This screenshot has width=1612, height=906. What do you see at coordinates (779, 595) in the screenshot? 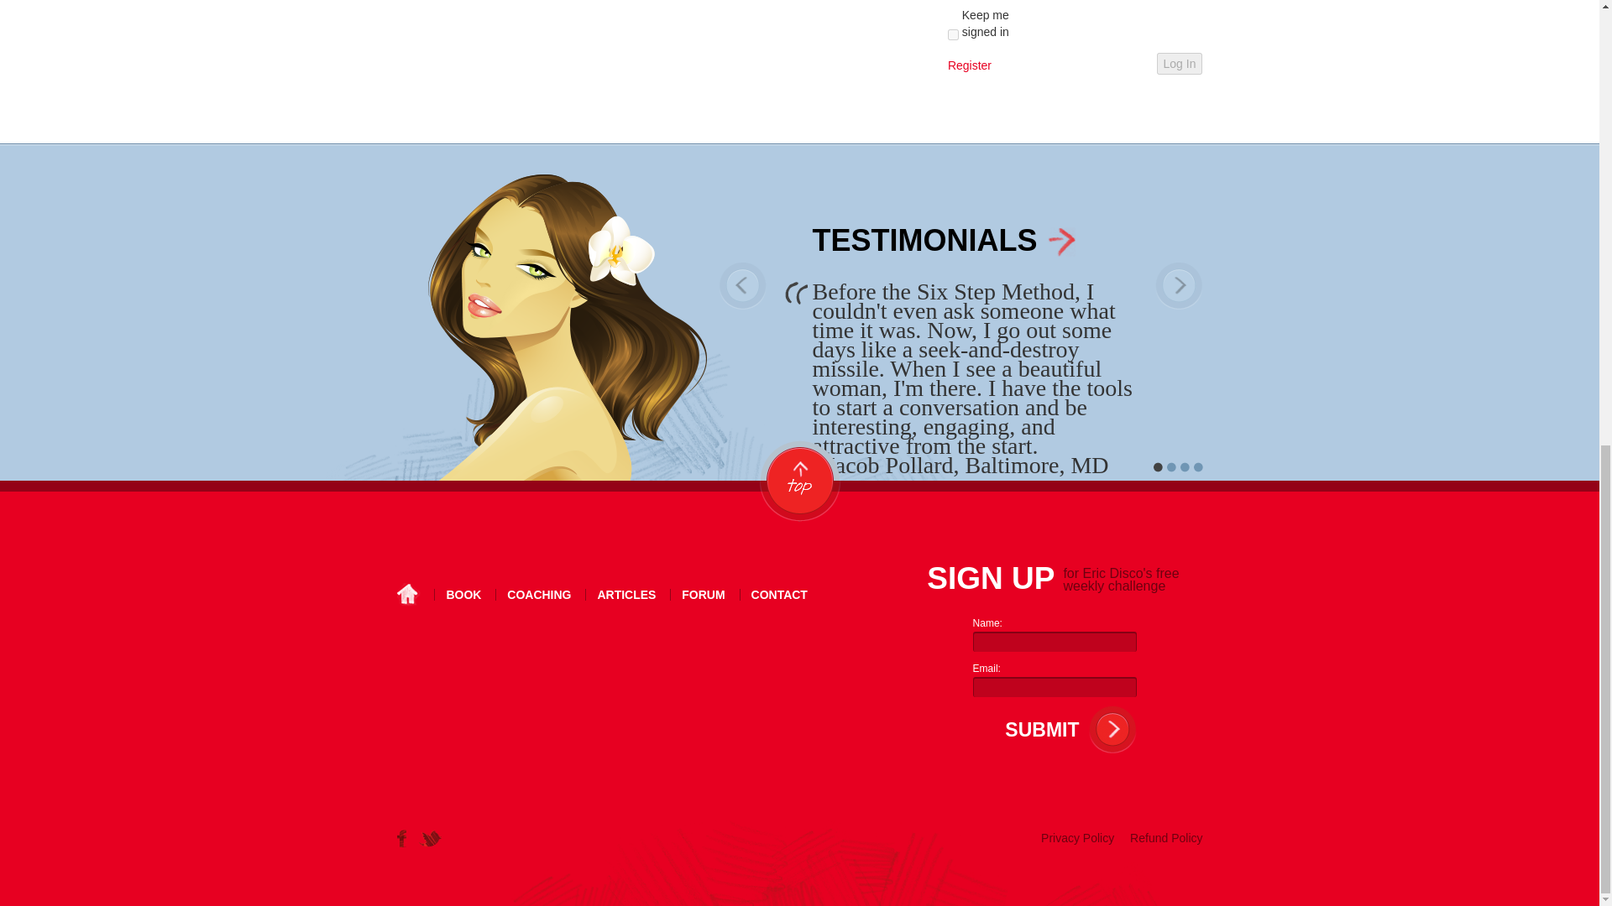
I see `CONTACT` at bounding box center [779, 595].